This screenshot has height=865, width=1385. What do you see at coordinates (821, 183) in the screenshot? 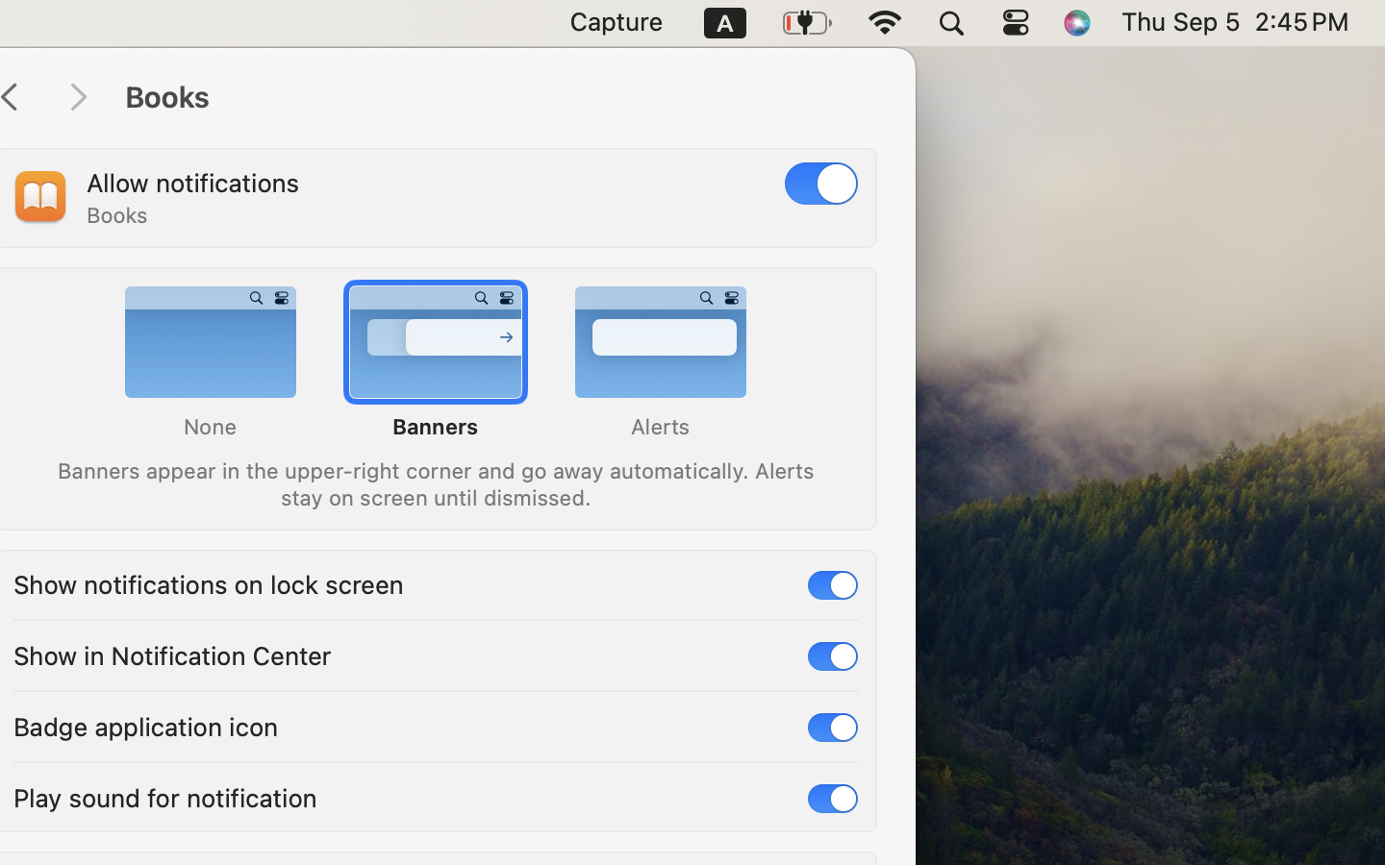
I see `1` at bounding box center [821, 183].